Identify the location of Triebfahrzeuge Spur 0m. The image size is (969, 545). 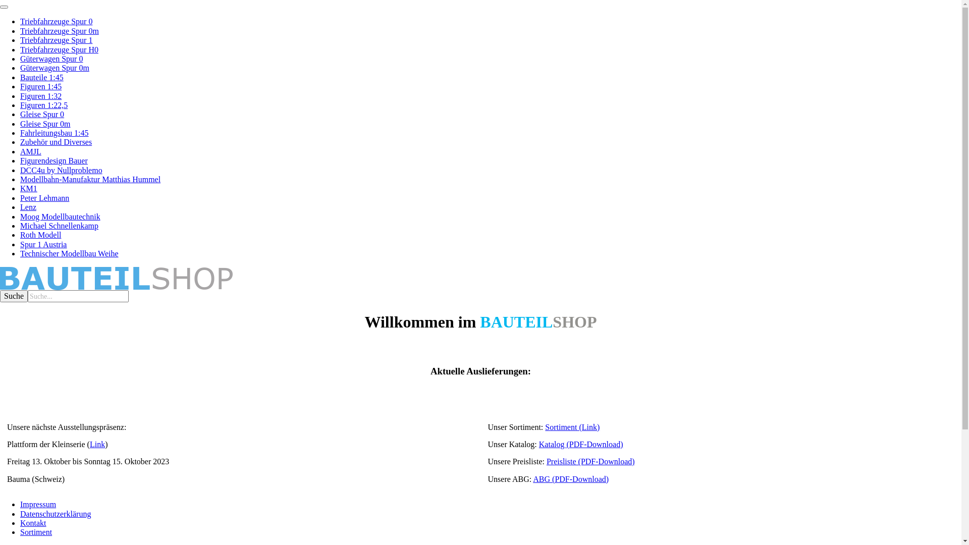
(60, 31).